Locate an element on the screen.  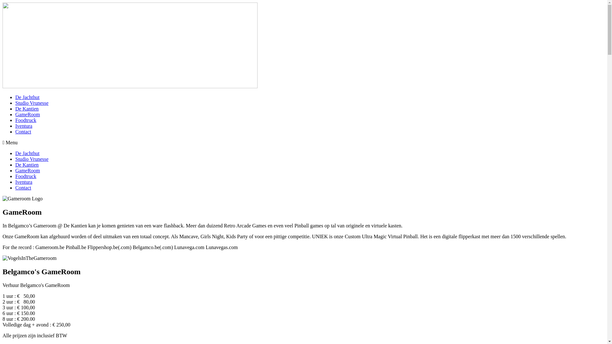
Iventura is located at coordinates (24, 126).